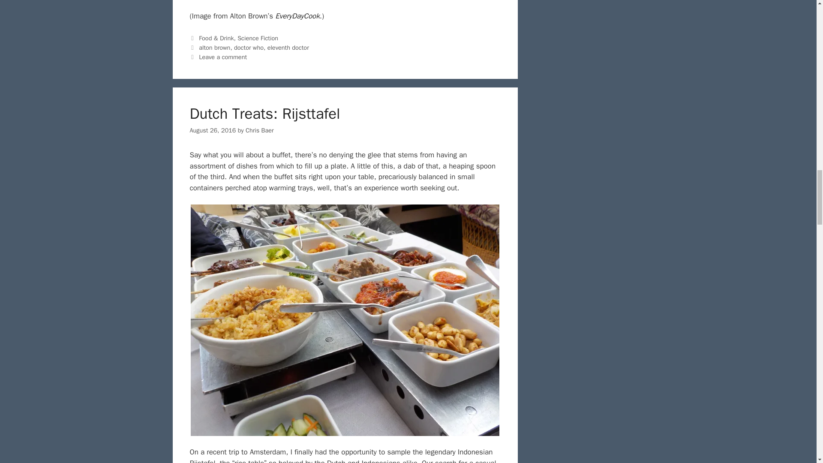  Describe the element at coordinates (249, 47) in the screenshot. I see `doctor who` at that location.